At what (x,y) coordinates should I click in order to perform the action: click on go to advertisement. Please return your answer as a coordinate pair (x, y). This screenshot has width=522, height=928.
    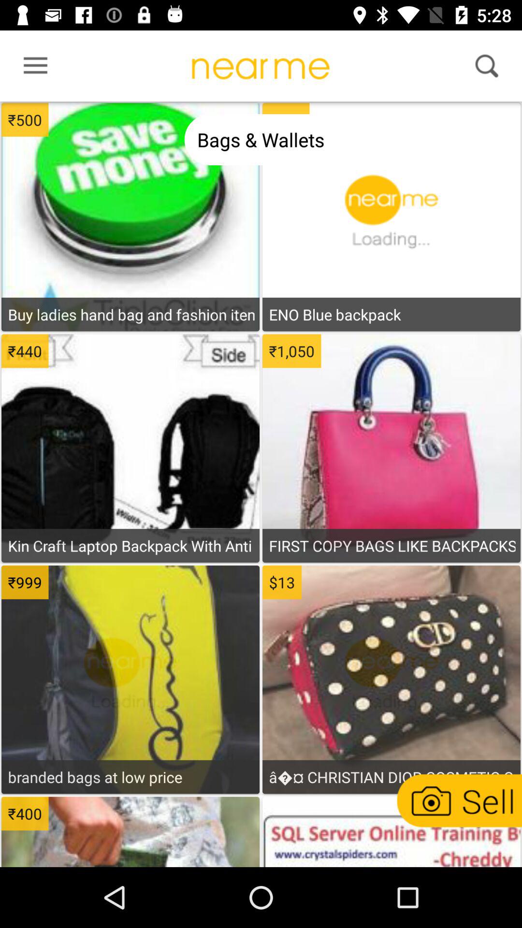
    Looking at the image, I should click on (130, 521).